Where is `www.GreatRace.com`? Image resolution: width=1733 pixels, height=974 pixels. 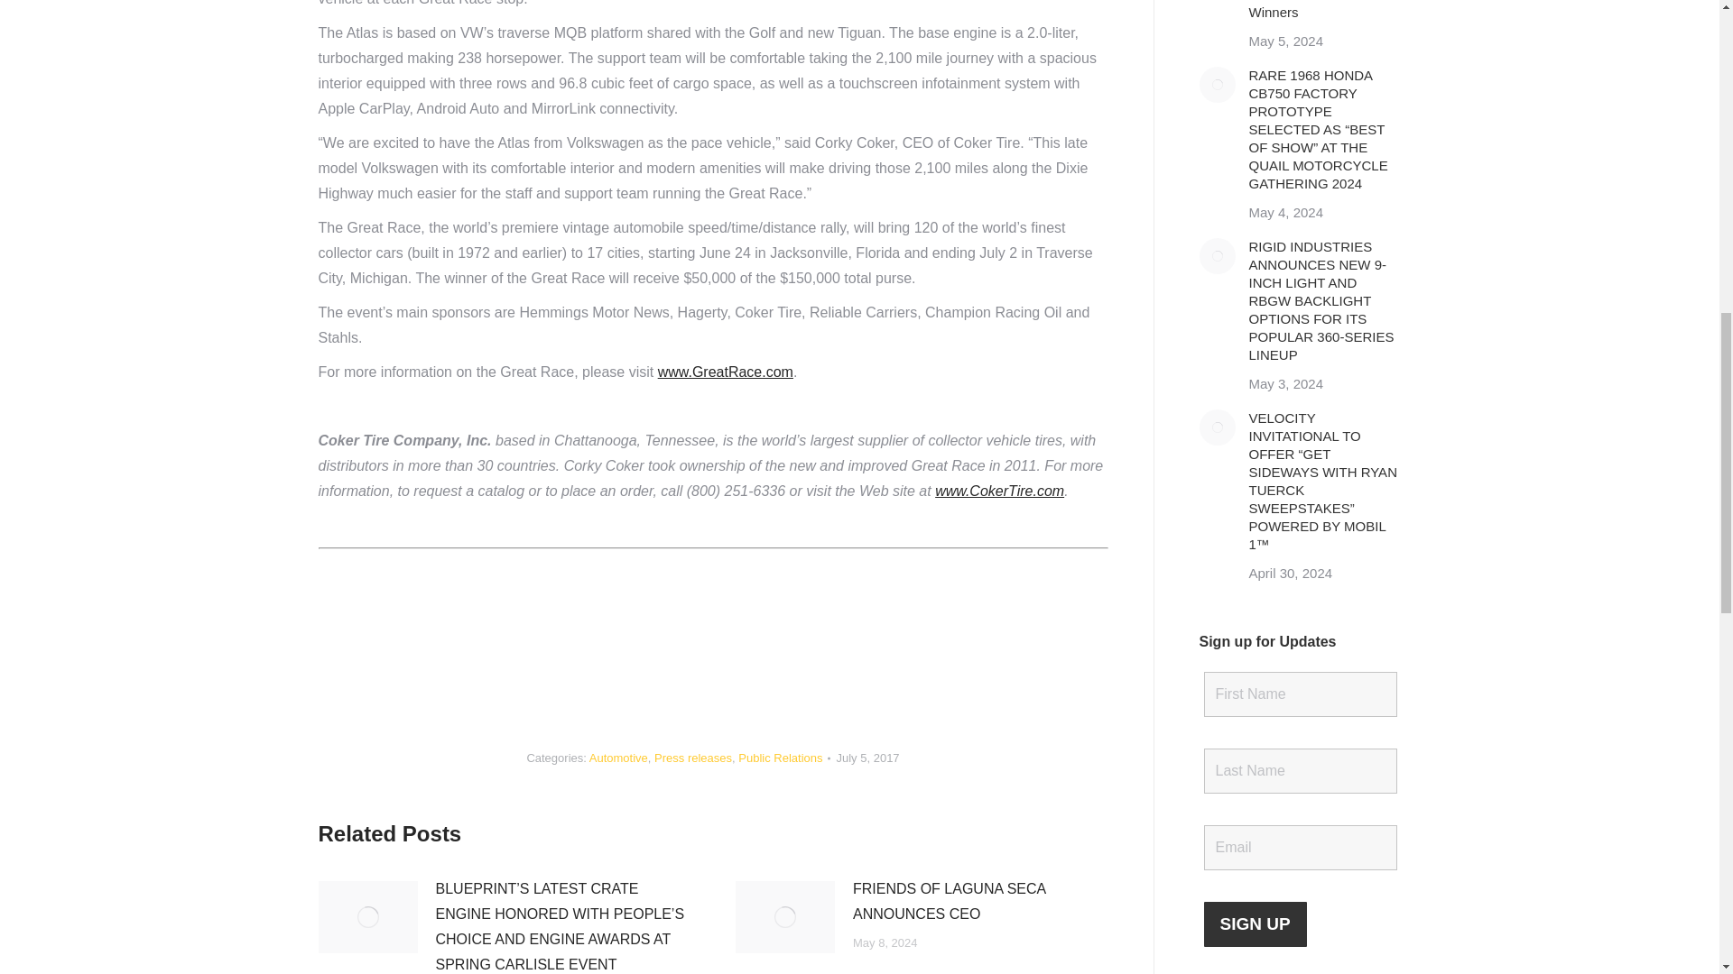 www.GreatRace.com is located at coordinates (726, 372).